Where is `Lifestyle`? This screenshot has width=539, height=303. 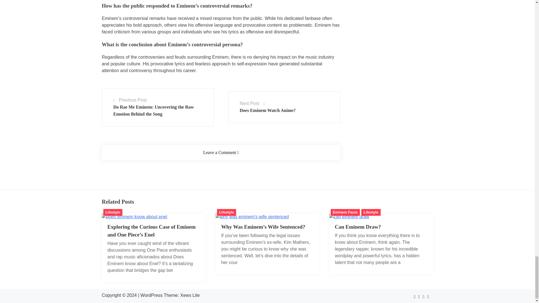
Lifestyle is located at coordinates (227, 212).